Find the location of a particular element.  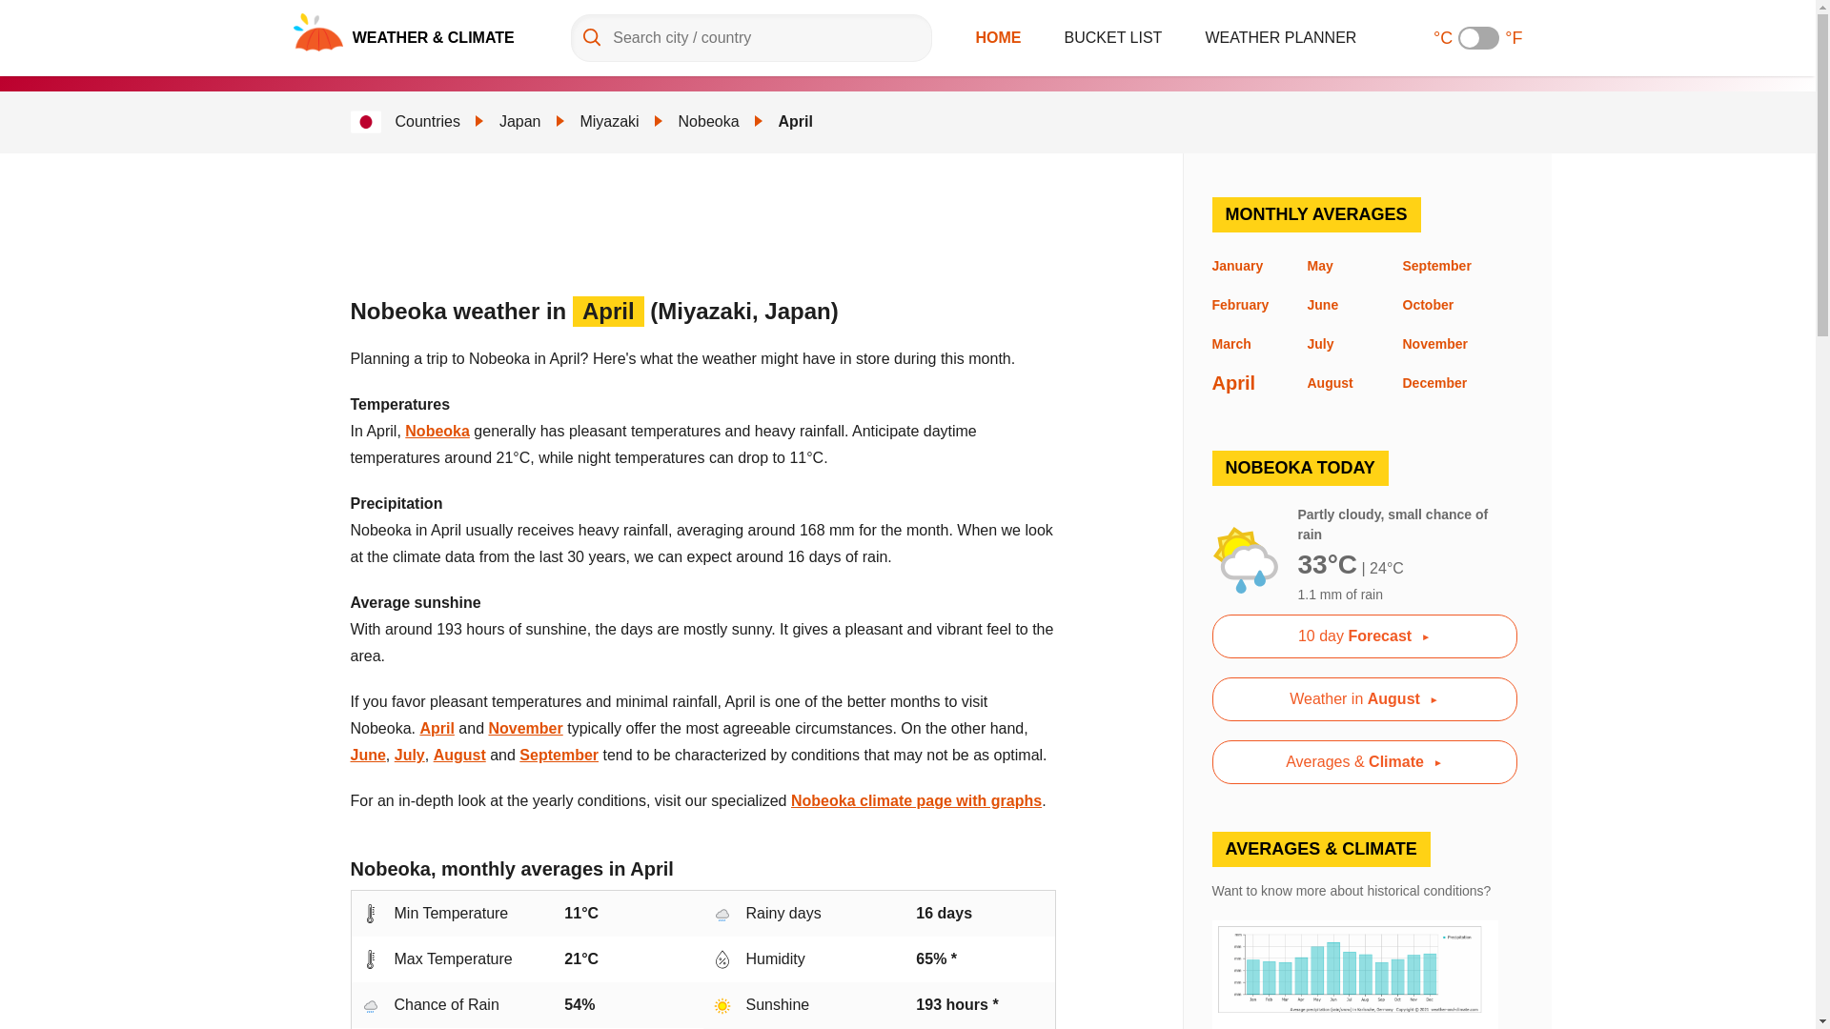

WEATHER PLANNER is located at coordinates (1281, 38).